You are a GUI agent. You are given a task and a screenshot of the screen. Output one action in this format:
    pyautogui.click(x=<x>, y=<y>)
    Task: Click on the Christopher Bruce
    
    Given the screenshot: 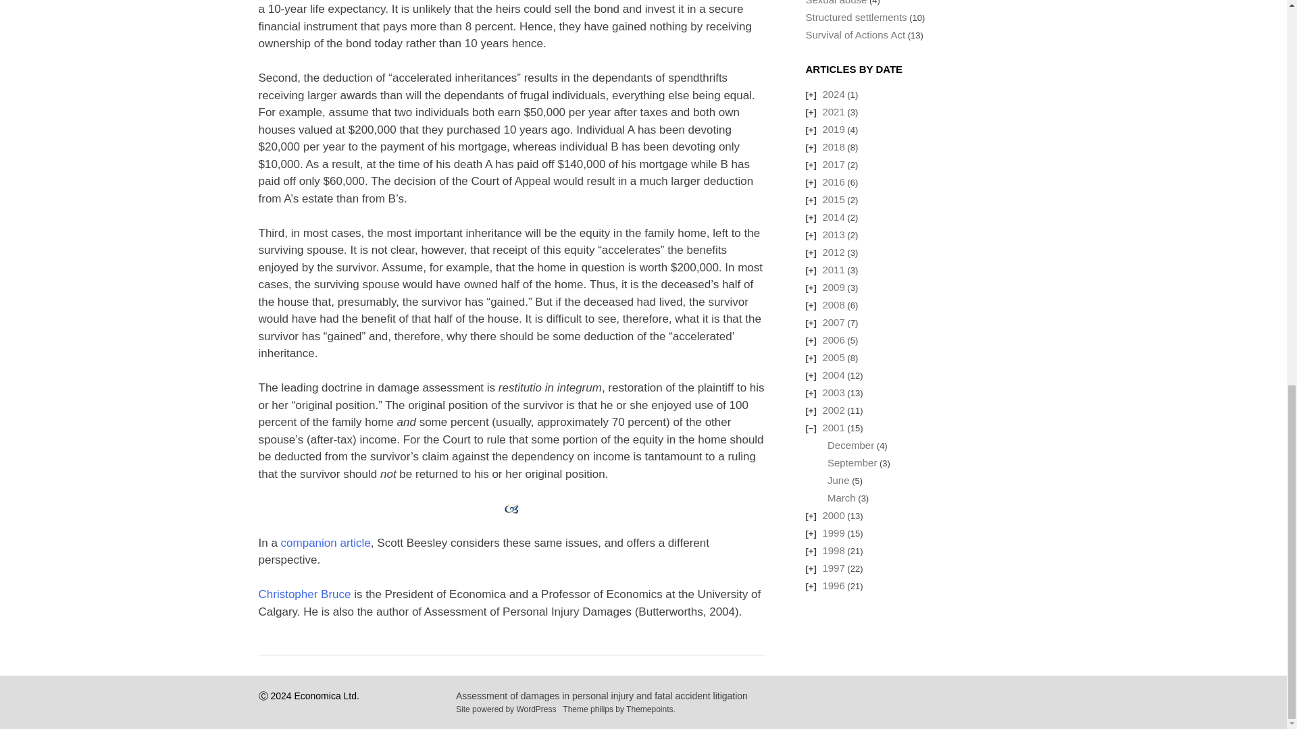 What is the action you would take?
    pyautogui.click(x=304, y=594)
    